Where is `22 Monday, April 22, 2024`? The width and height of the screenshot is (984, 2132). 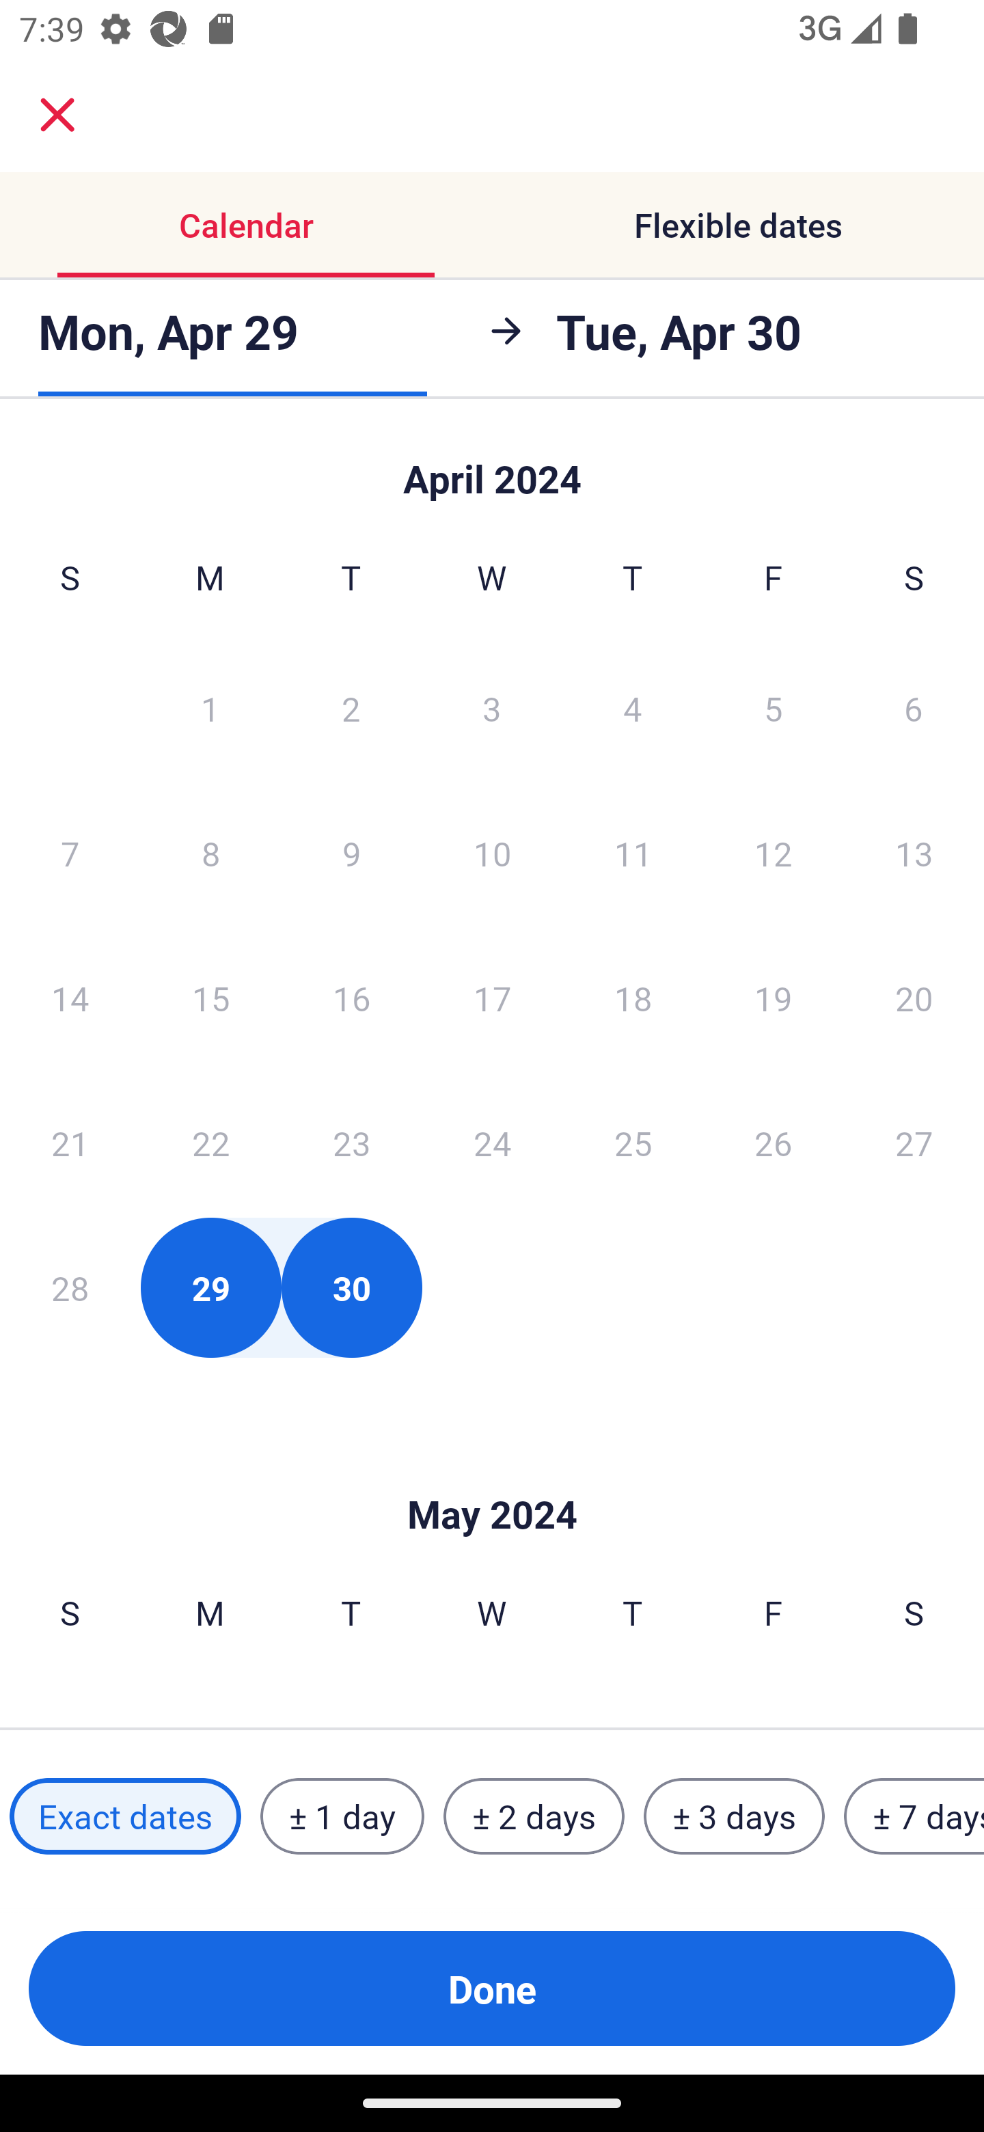 22 Monday, April 22, 2024 is located at coordinates (210, 1143).